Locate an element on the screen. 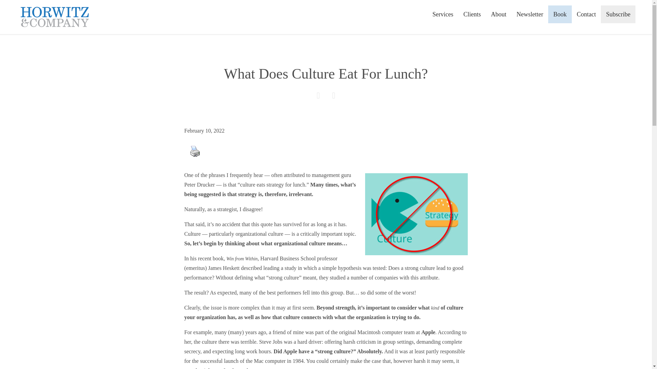  Contact is located at coordinates (586, 14).